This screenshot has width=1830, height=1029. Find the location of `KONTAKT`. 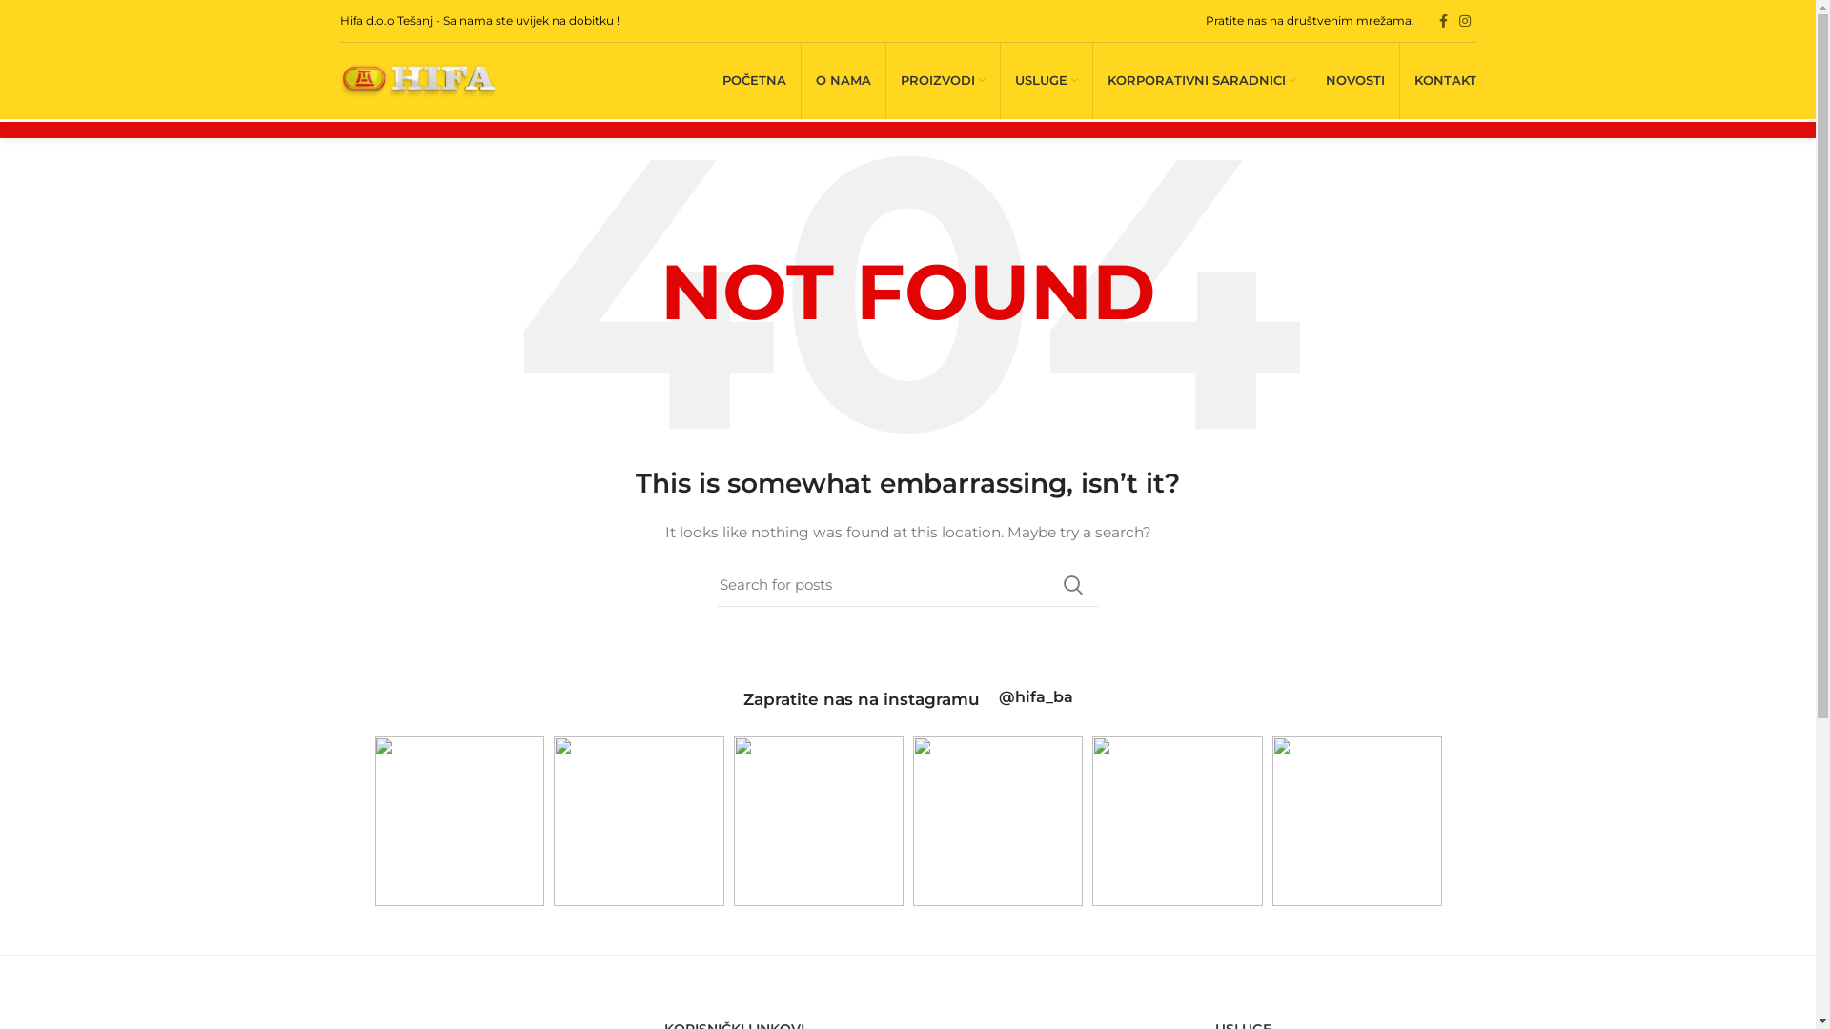

KONTAKT is located at coordinates (1445, 81).